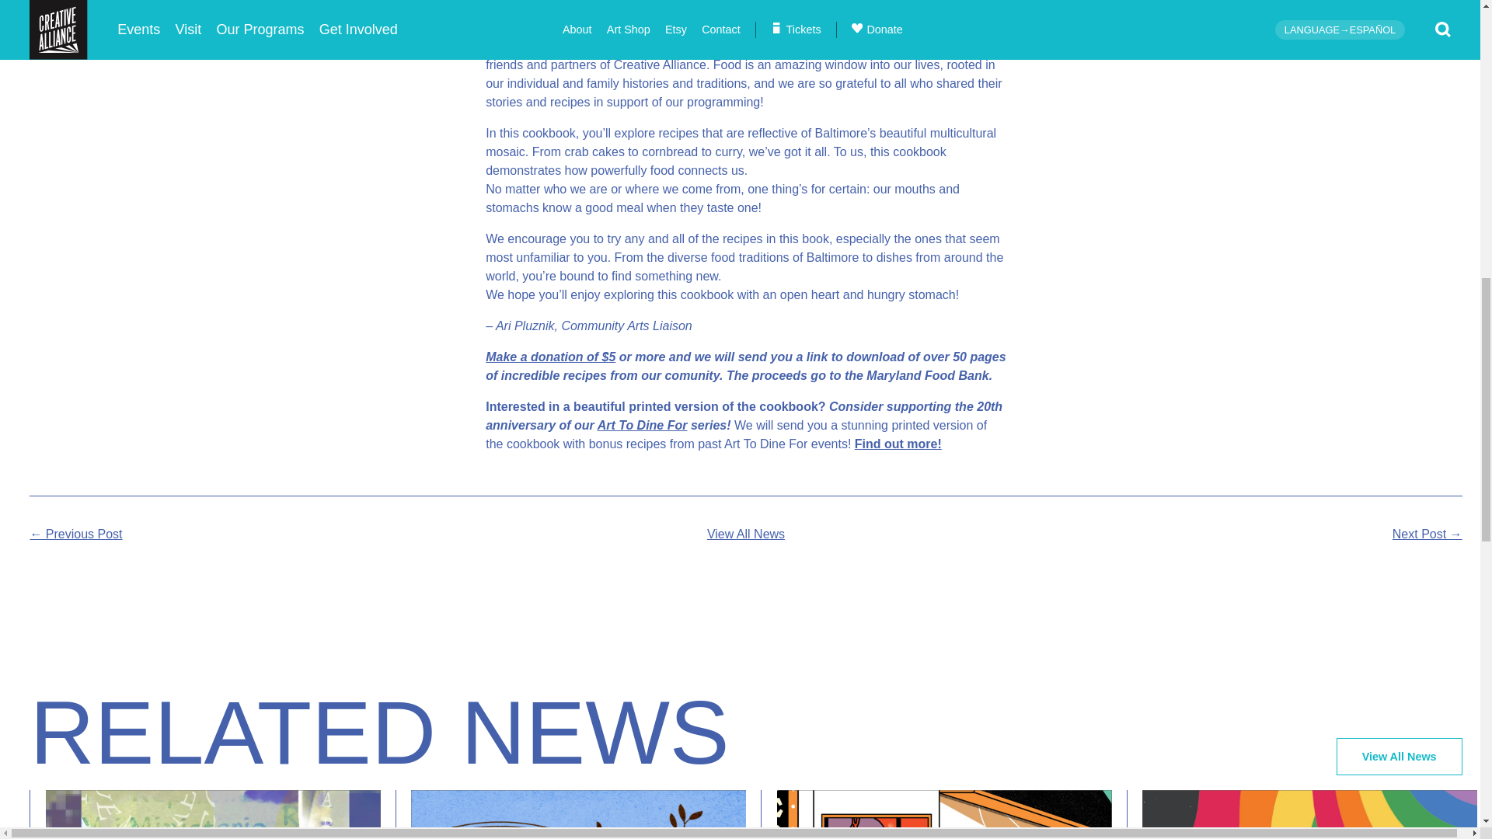 The image size is (1492, 839). What do you see at coordinates (1302, 814) in the screenshot?
I see `2024 Pride Month at Creative Alliance` at bounding box center [1302, 814].